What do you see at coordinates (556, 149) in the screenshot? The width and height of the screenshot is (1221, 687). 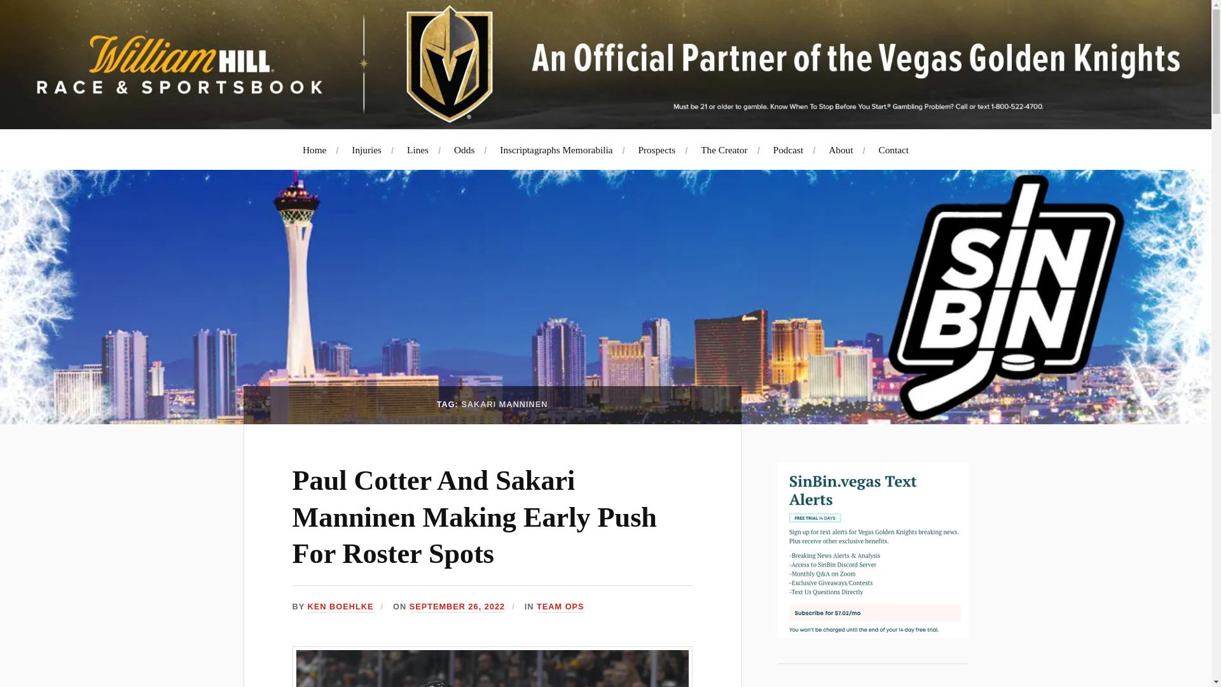 I see `Inscriptagraphs Memorabilia` at bounding box center [556, 149].